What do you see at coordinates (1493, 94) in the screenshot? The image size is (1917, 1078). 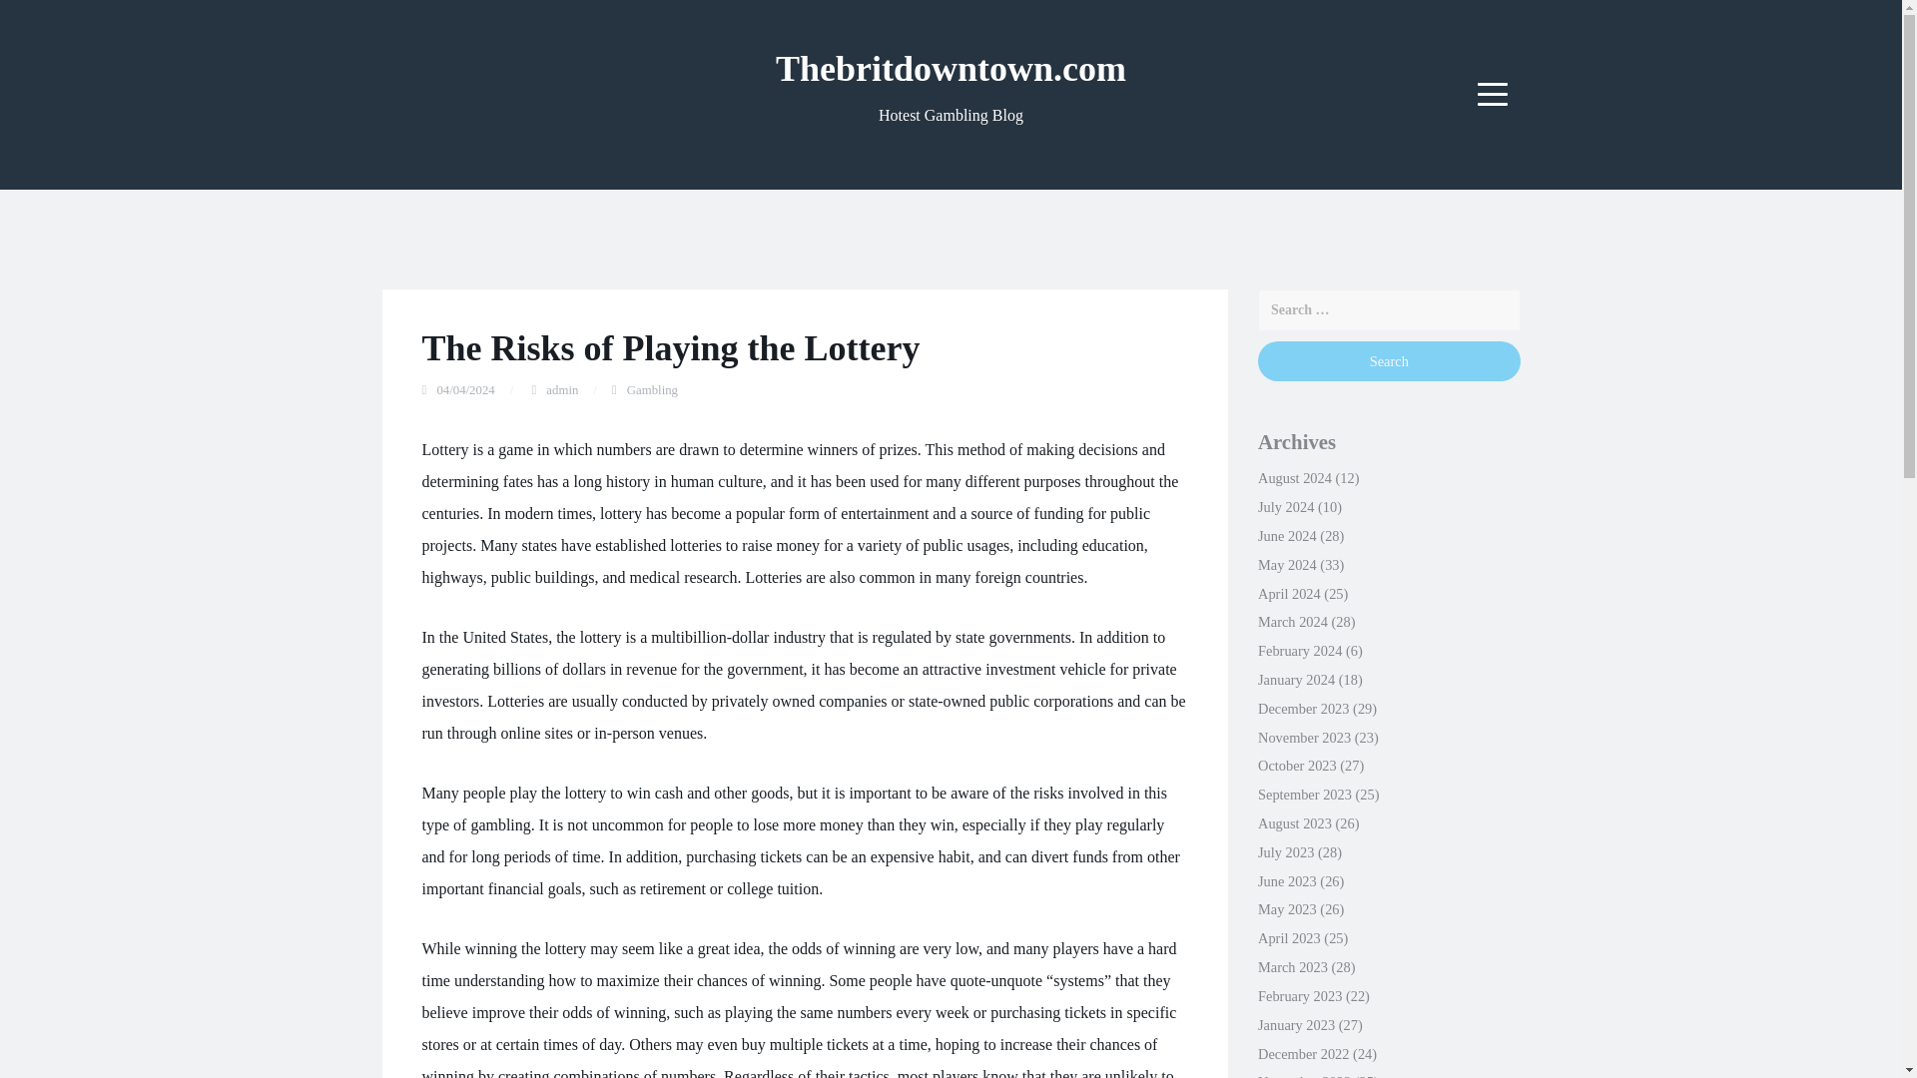 I see `Menu` at bounding box center [1493, 94].